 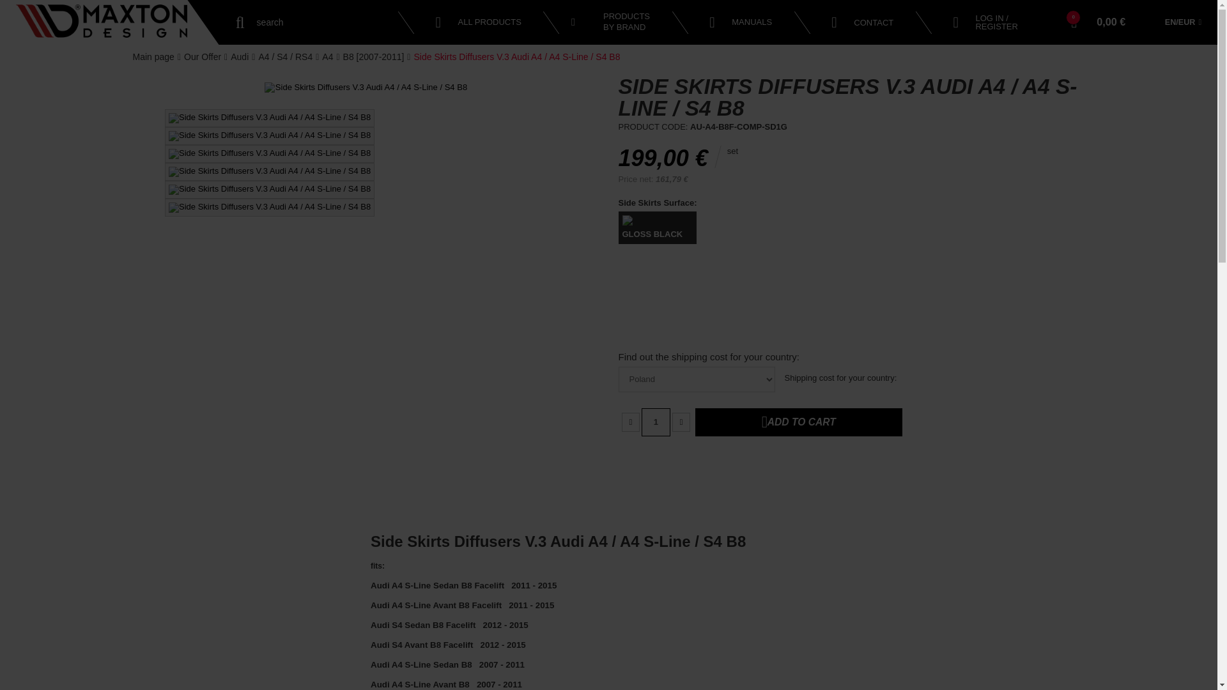 What do you see at coordinates (478, 23) in the screenshot?
I see `1` at bounding box center [478, 23].